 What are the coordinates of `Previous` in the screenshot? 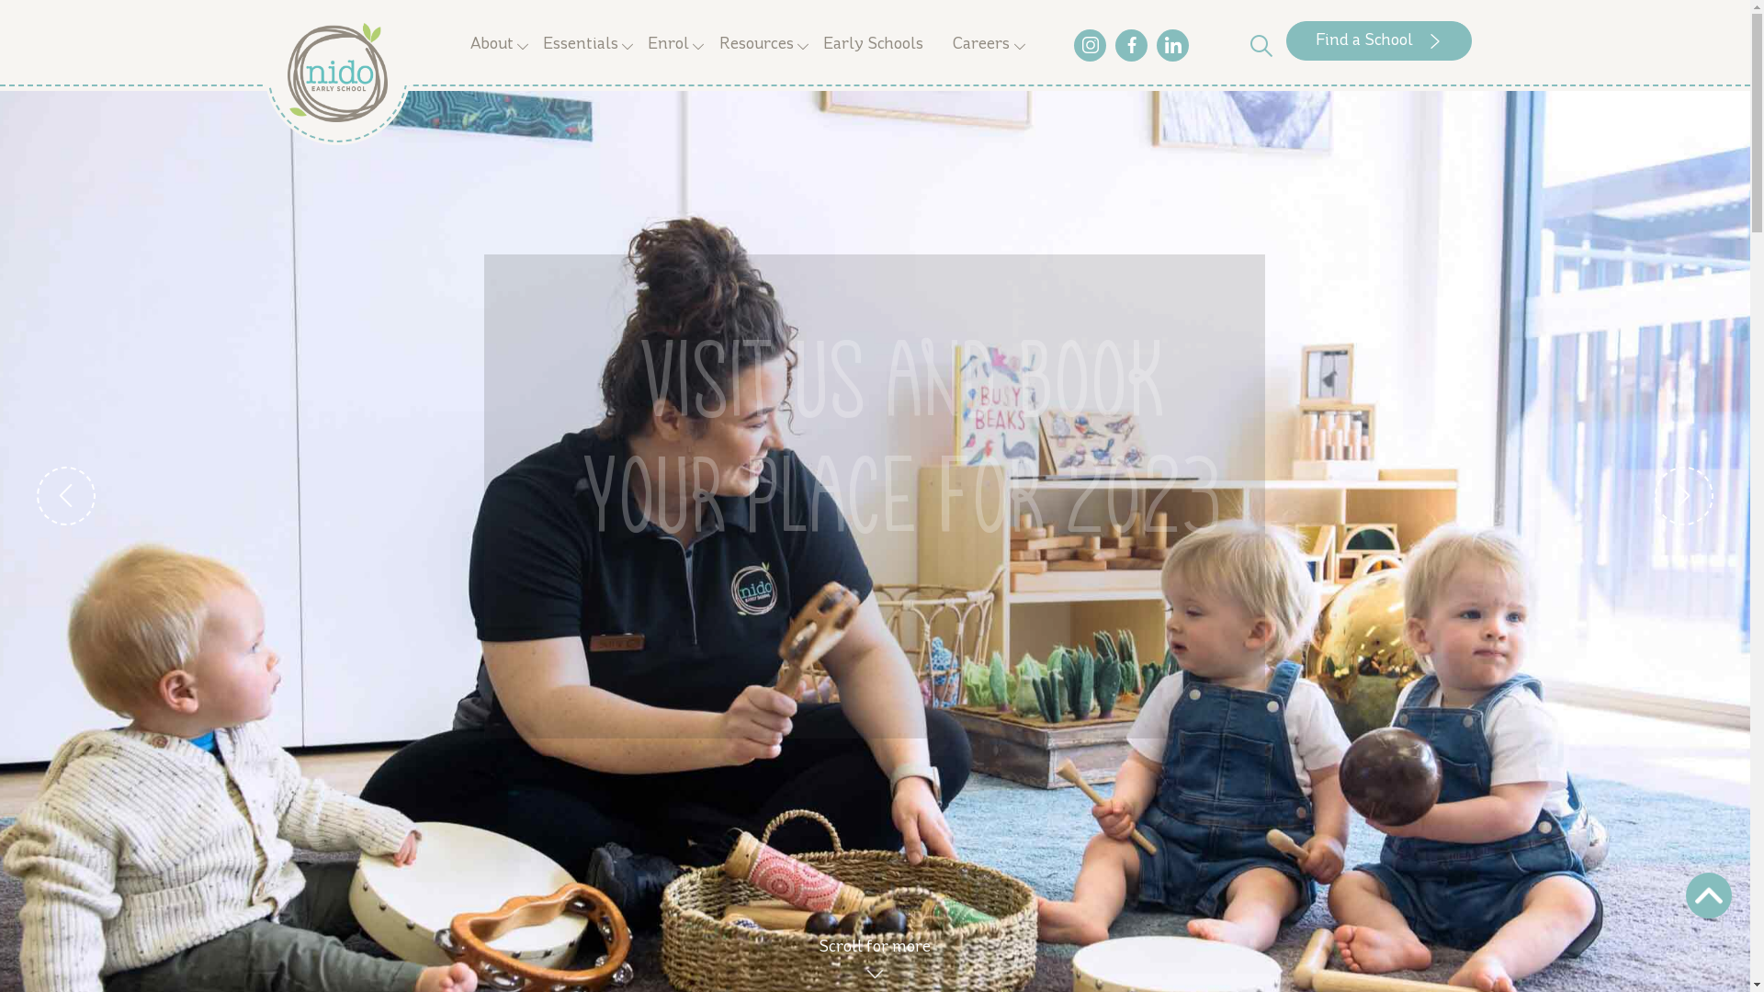 It's located at (66, 496).